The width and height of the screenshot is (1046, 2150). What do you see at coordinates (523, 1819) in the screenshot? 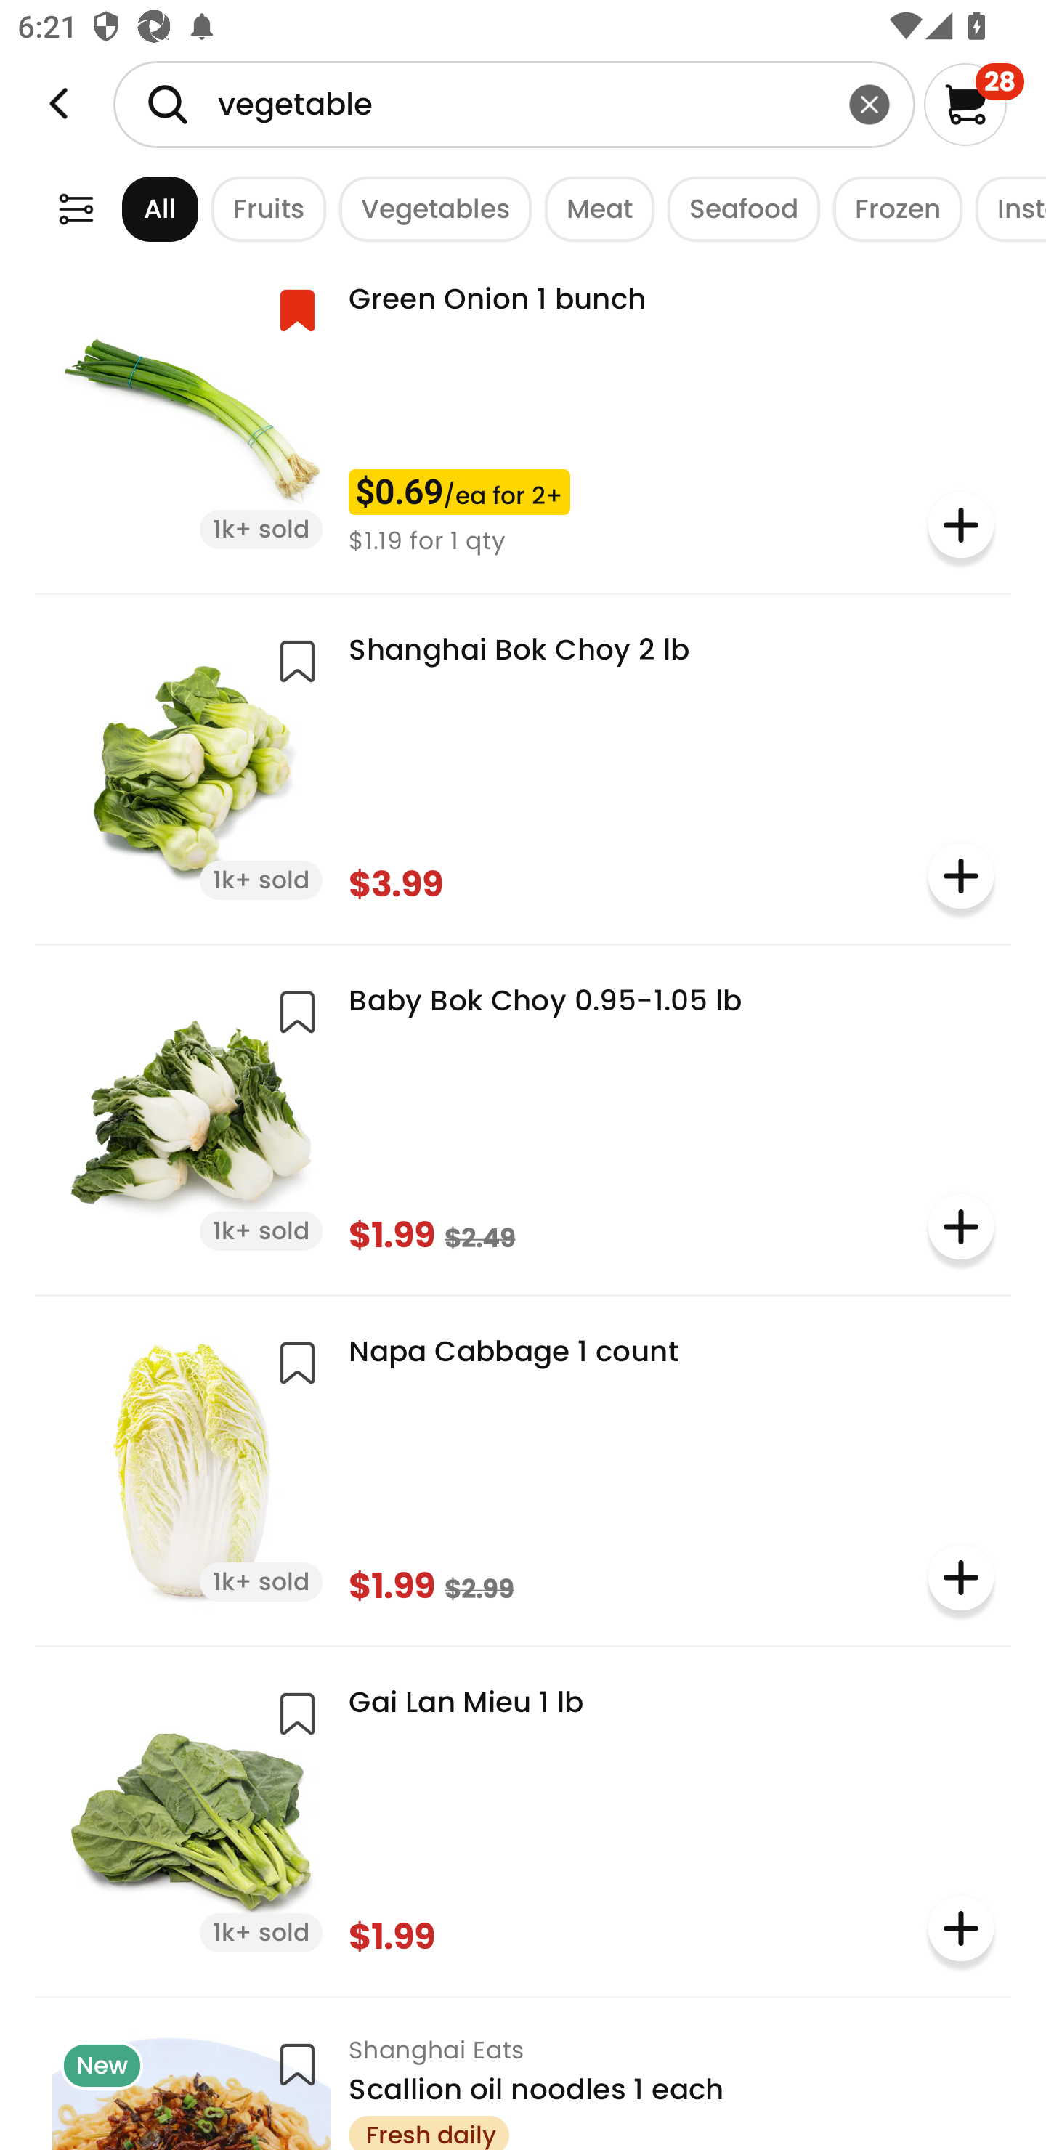
I see `Gai Lan Mieu 1 lb 1k+ sold $1.99` at bounding box center [523, 1819].